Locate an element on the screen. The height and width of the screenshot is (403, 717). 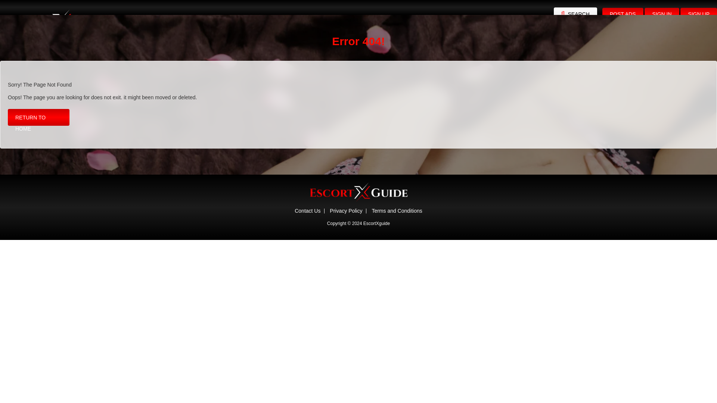
Terms and Conditions is located at coordinates (397, 211).